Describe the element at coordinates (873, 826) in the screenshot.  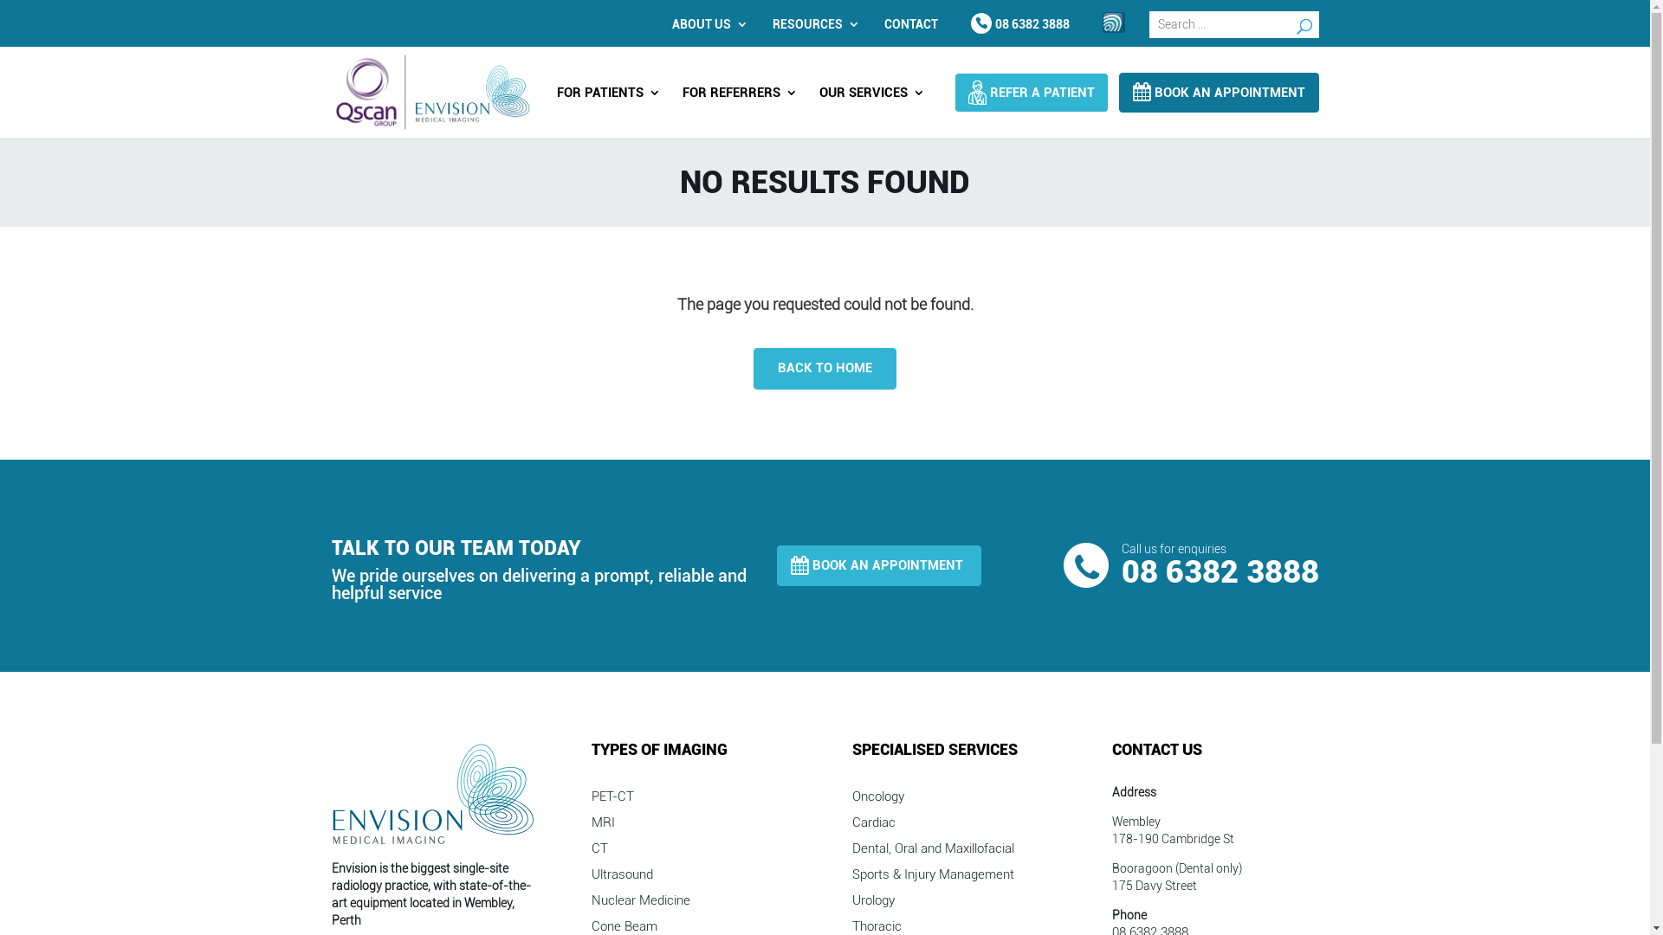
I see `Cardiac` at that location.